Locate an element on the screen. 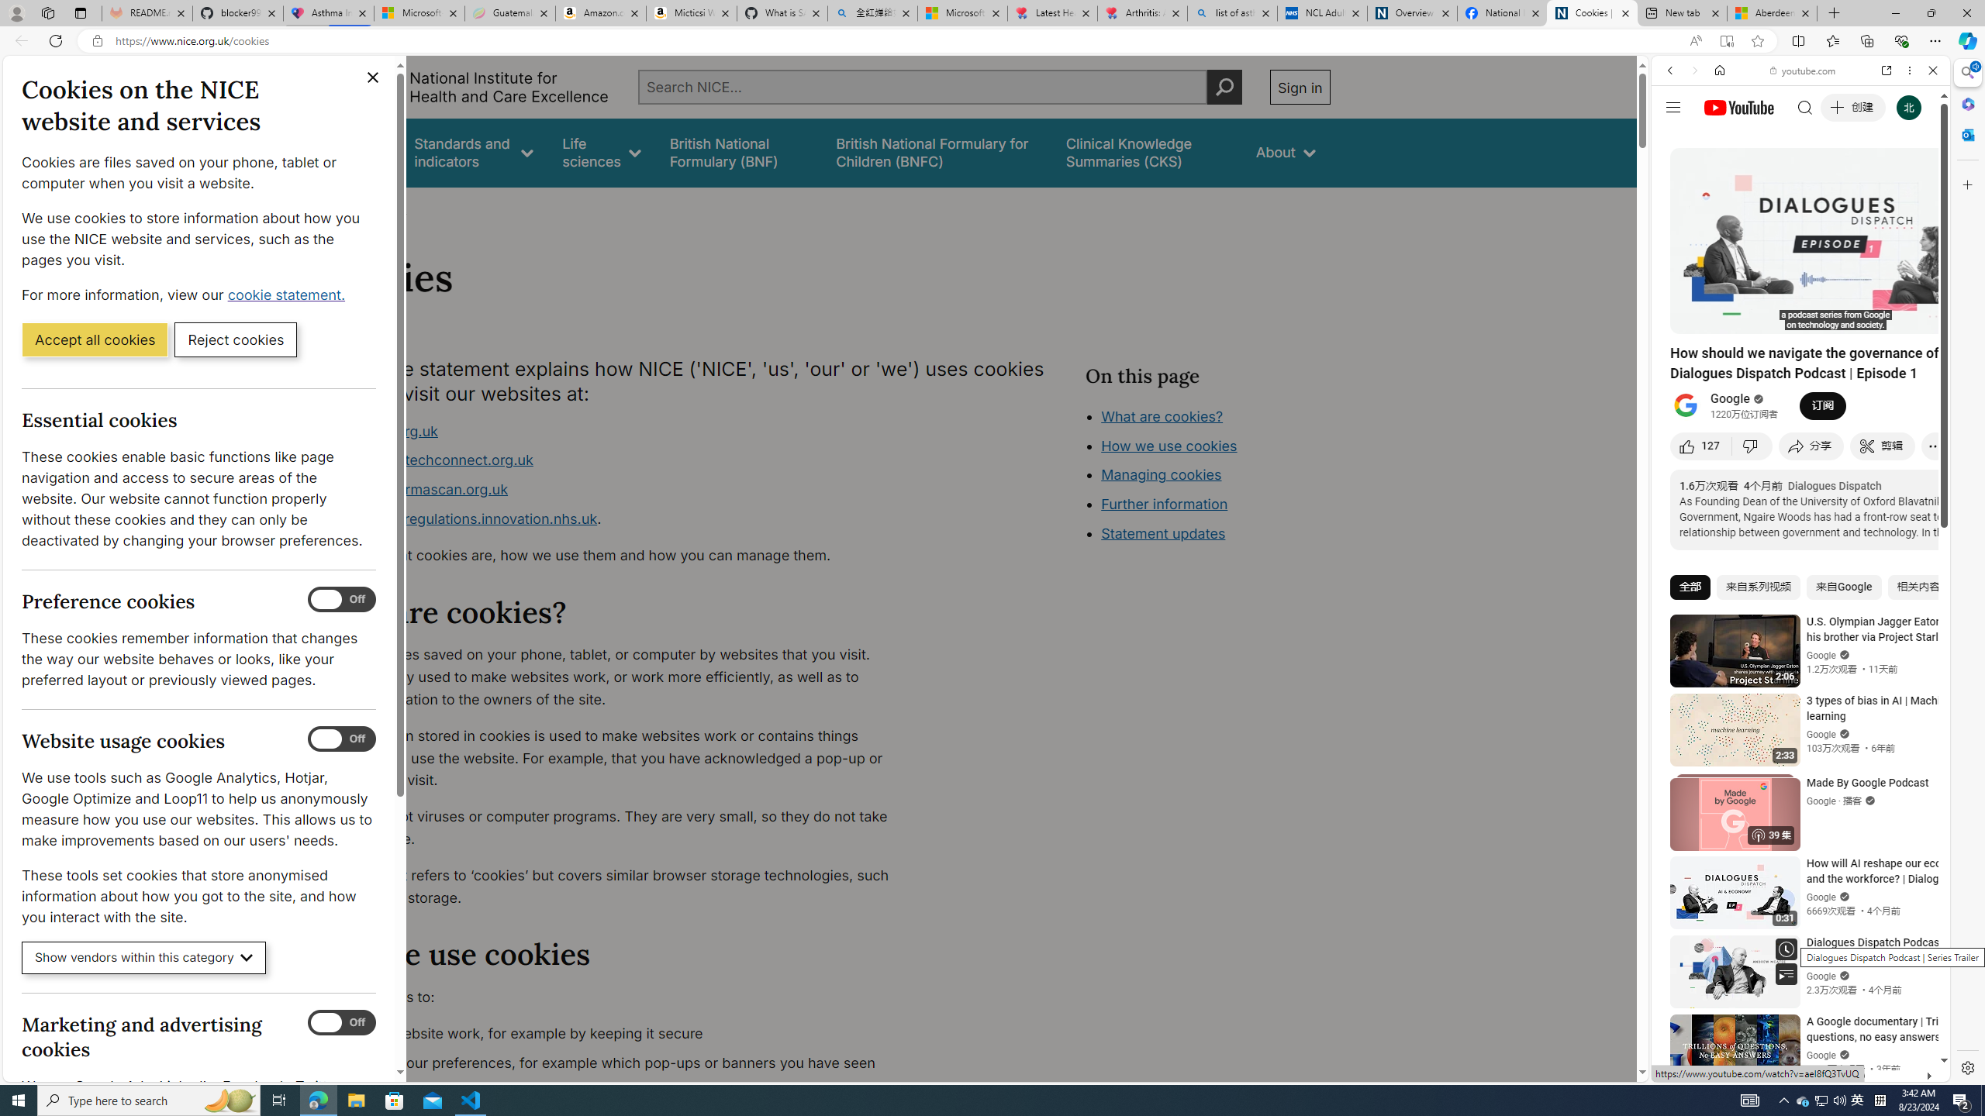 Image resolution: width=1985 pixels, height=1116 pixels. www.digitalregulations.innovation.nhs.uk is located at coordinates (461, 518).